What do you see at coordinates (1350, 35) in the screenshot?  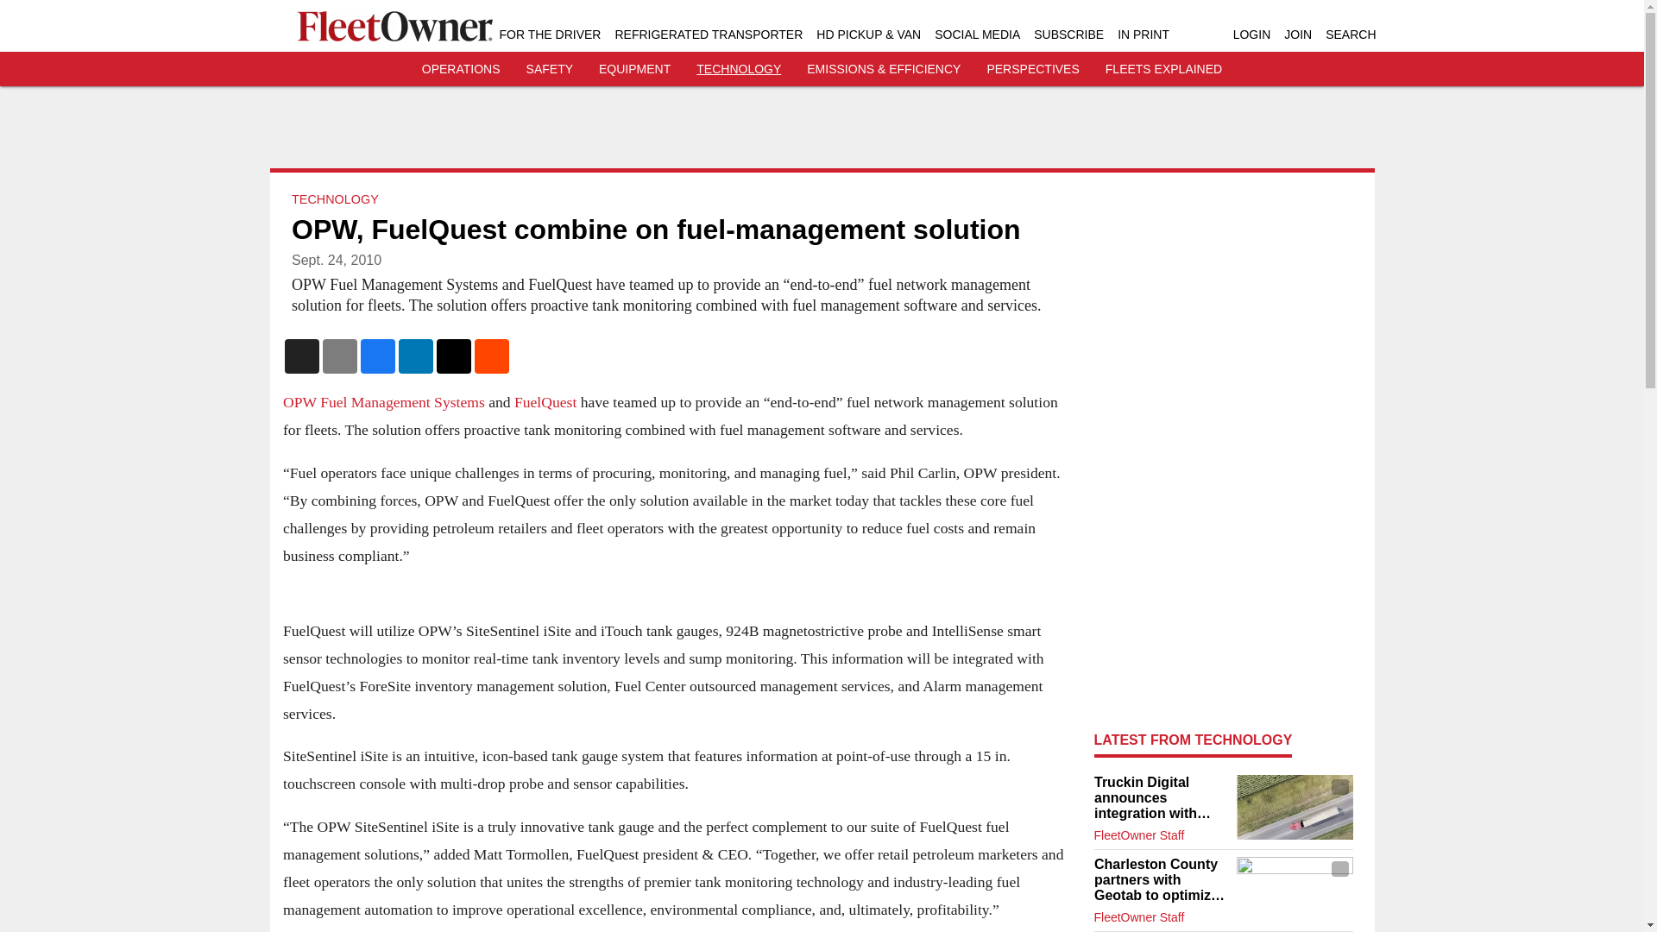 I see `SEARCH` at bounding box center [1350, 35].